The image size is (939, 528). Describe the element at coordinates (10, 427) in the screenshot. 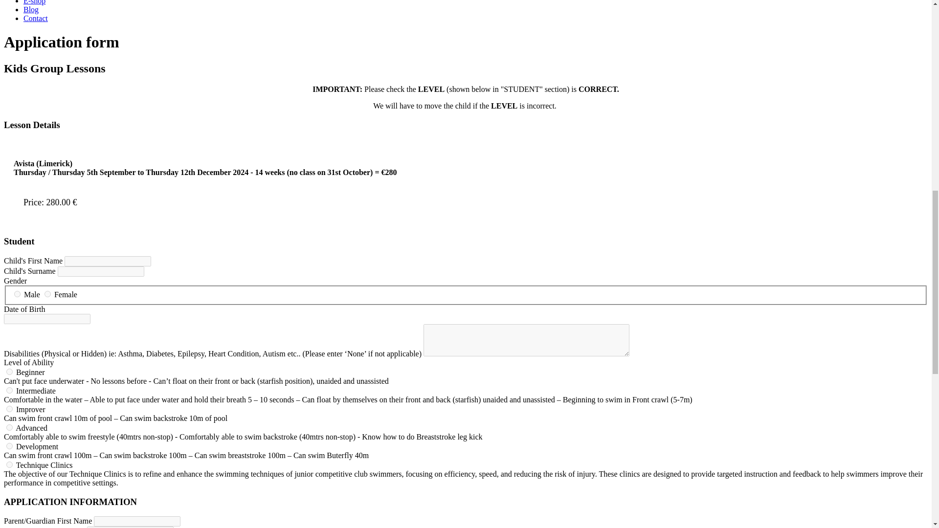

I see `Advanced` at that location.